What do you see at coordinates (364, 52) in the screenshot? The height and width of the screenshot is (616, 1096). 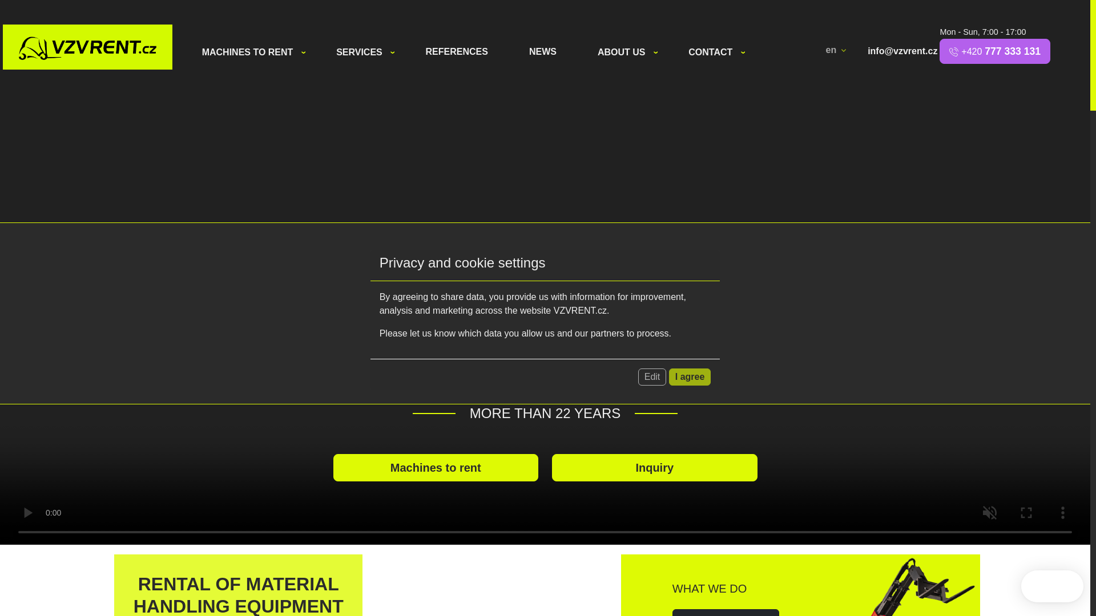 I see `SERVICES` at bounding box center [364, 52].